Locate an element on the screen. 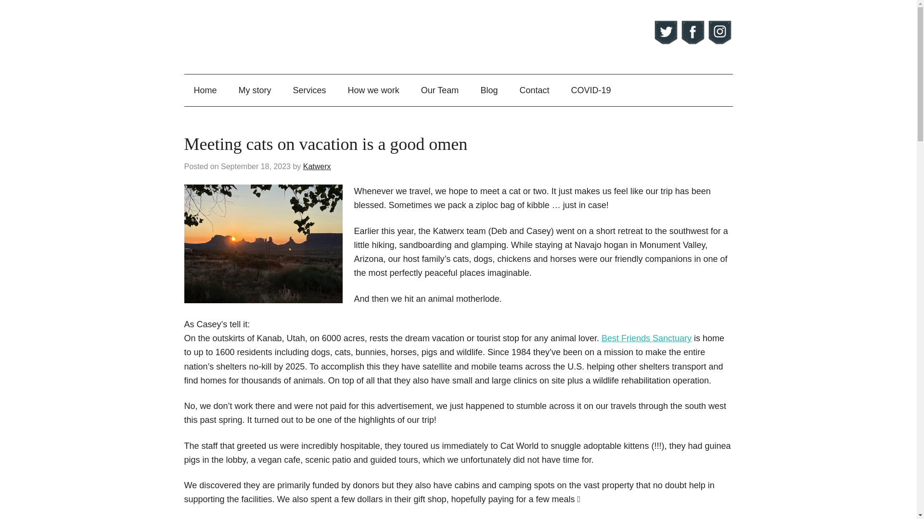  My story is located at coordinates (255, 90).